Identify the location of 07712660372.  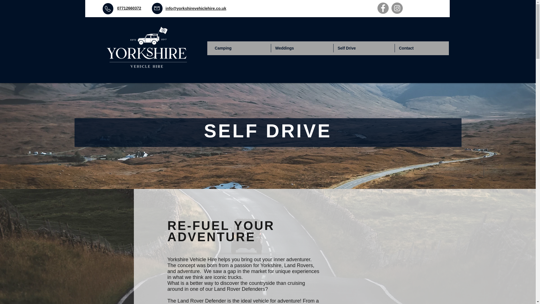
(129, 8).